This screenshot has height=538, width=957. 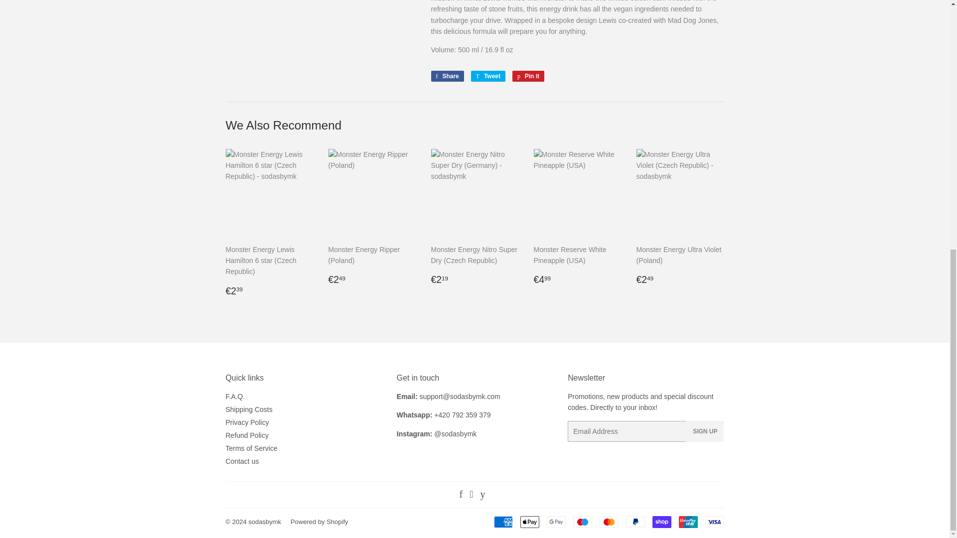 I want to click on PayPal, so click(x=635, y=522).